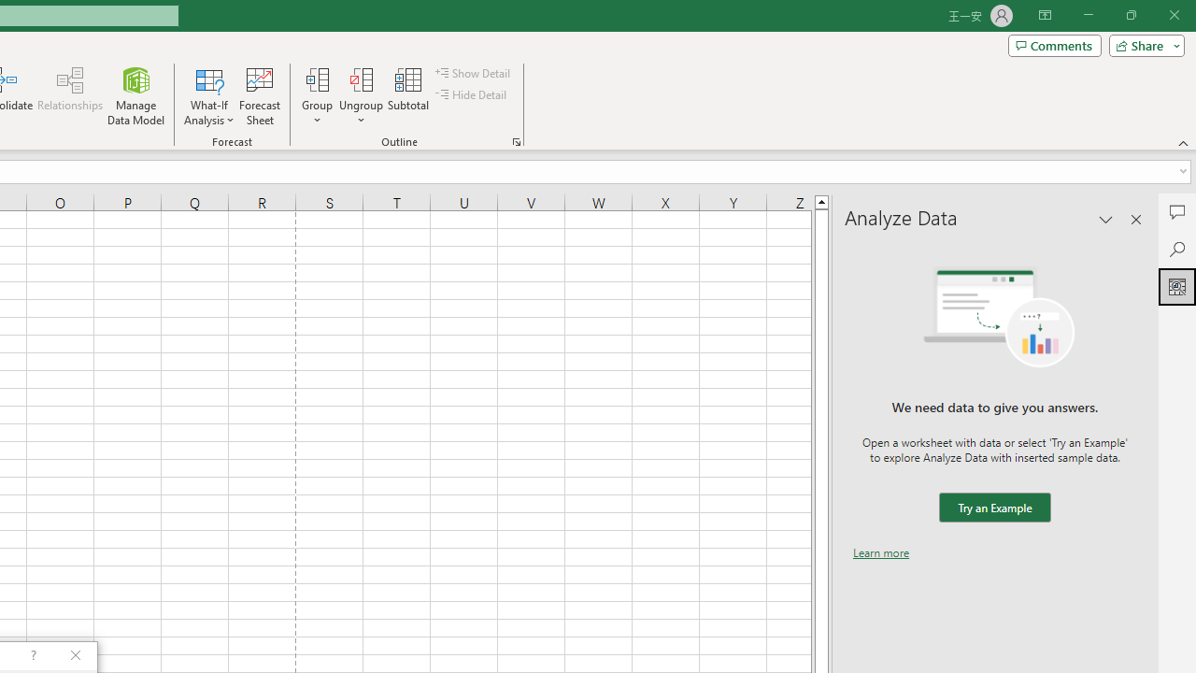 Image resolution: width=1196 pixels, height=673 pixels. Describe the element at coordinates (361, 79) in the screenshot. I see `Ungroup...` at that location.